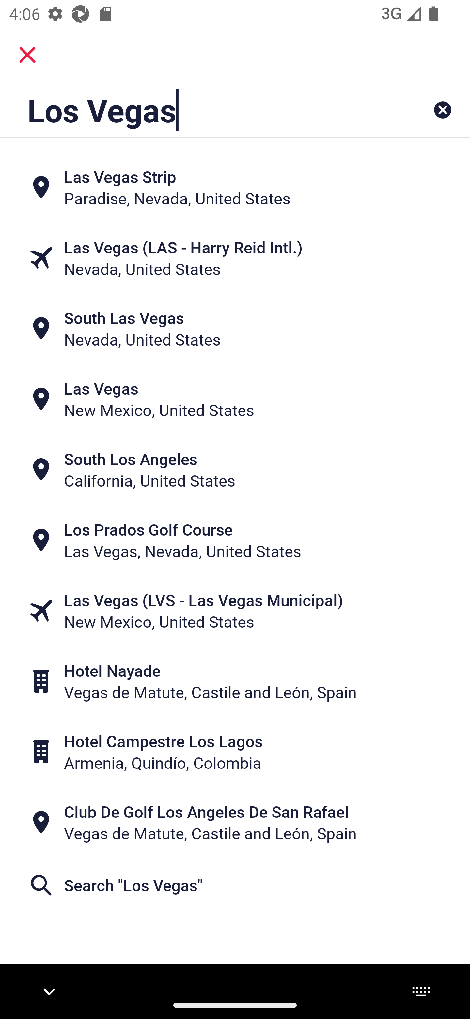 Image resolution: width=470 pixels, height=1019 pixels. What do you see at coordinates (27, 55) in the screenshot?
I see `close.` at bounding box center [27, 55].